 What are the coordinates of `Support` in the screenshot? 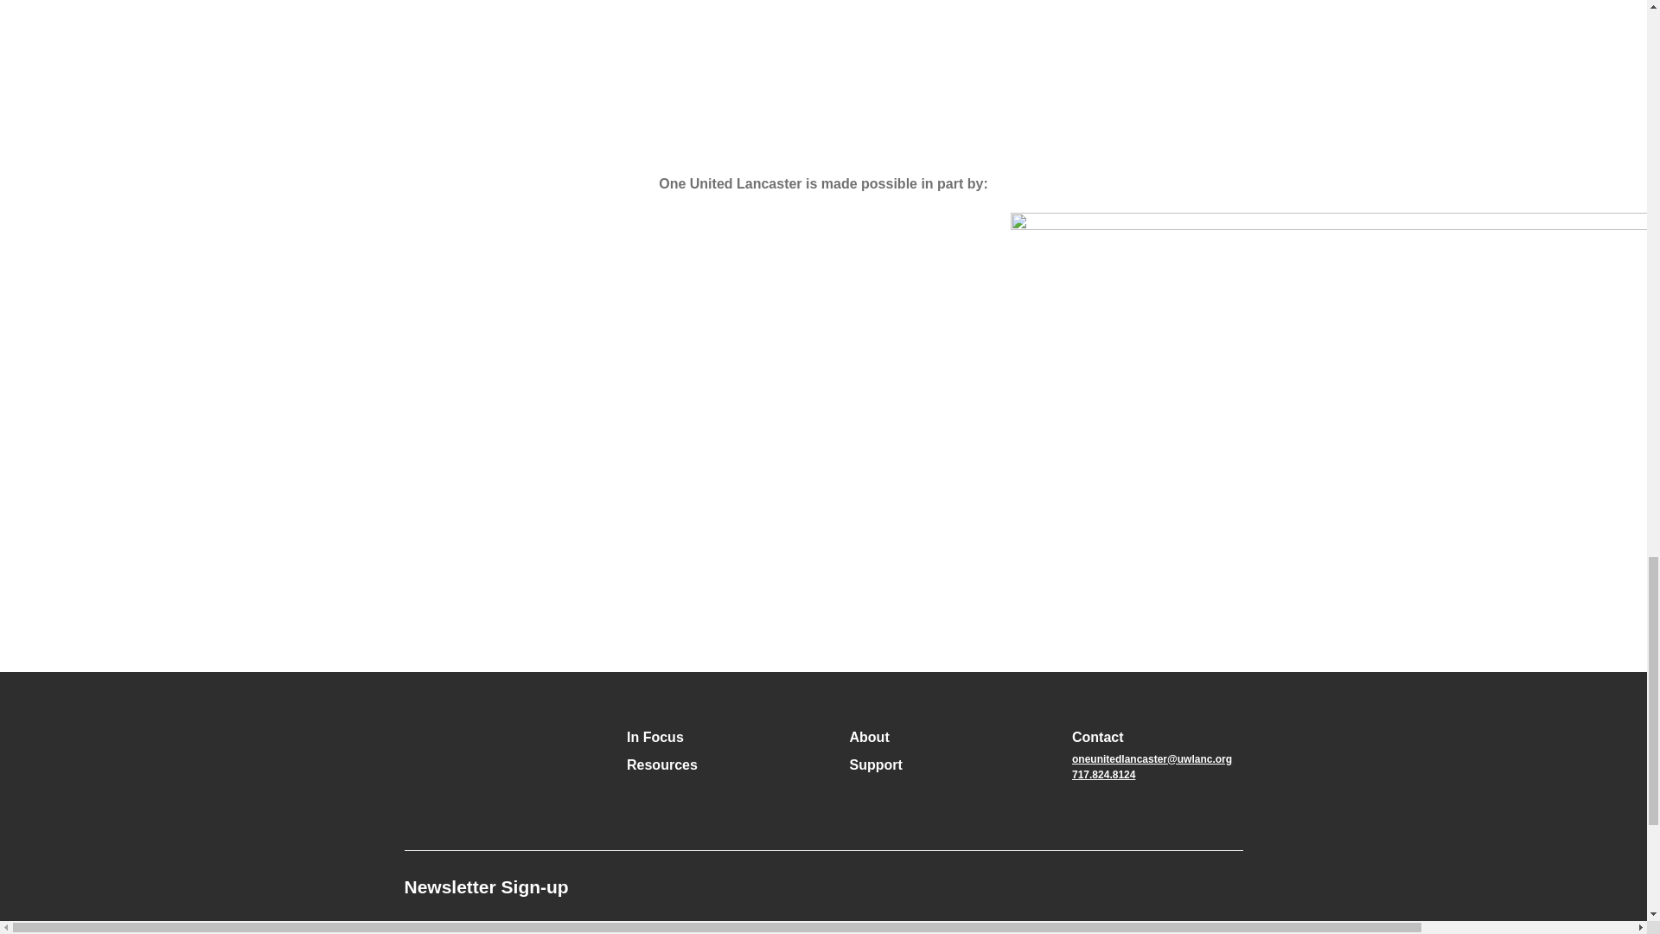 It's located at (875, 764).